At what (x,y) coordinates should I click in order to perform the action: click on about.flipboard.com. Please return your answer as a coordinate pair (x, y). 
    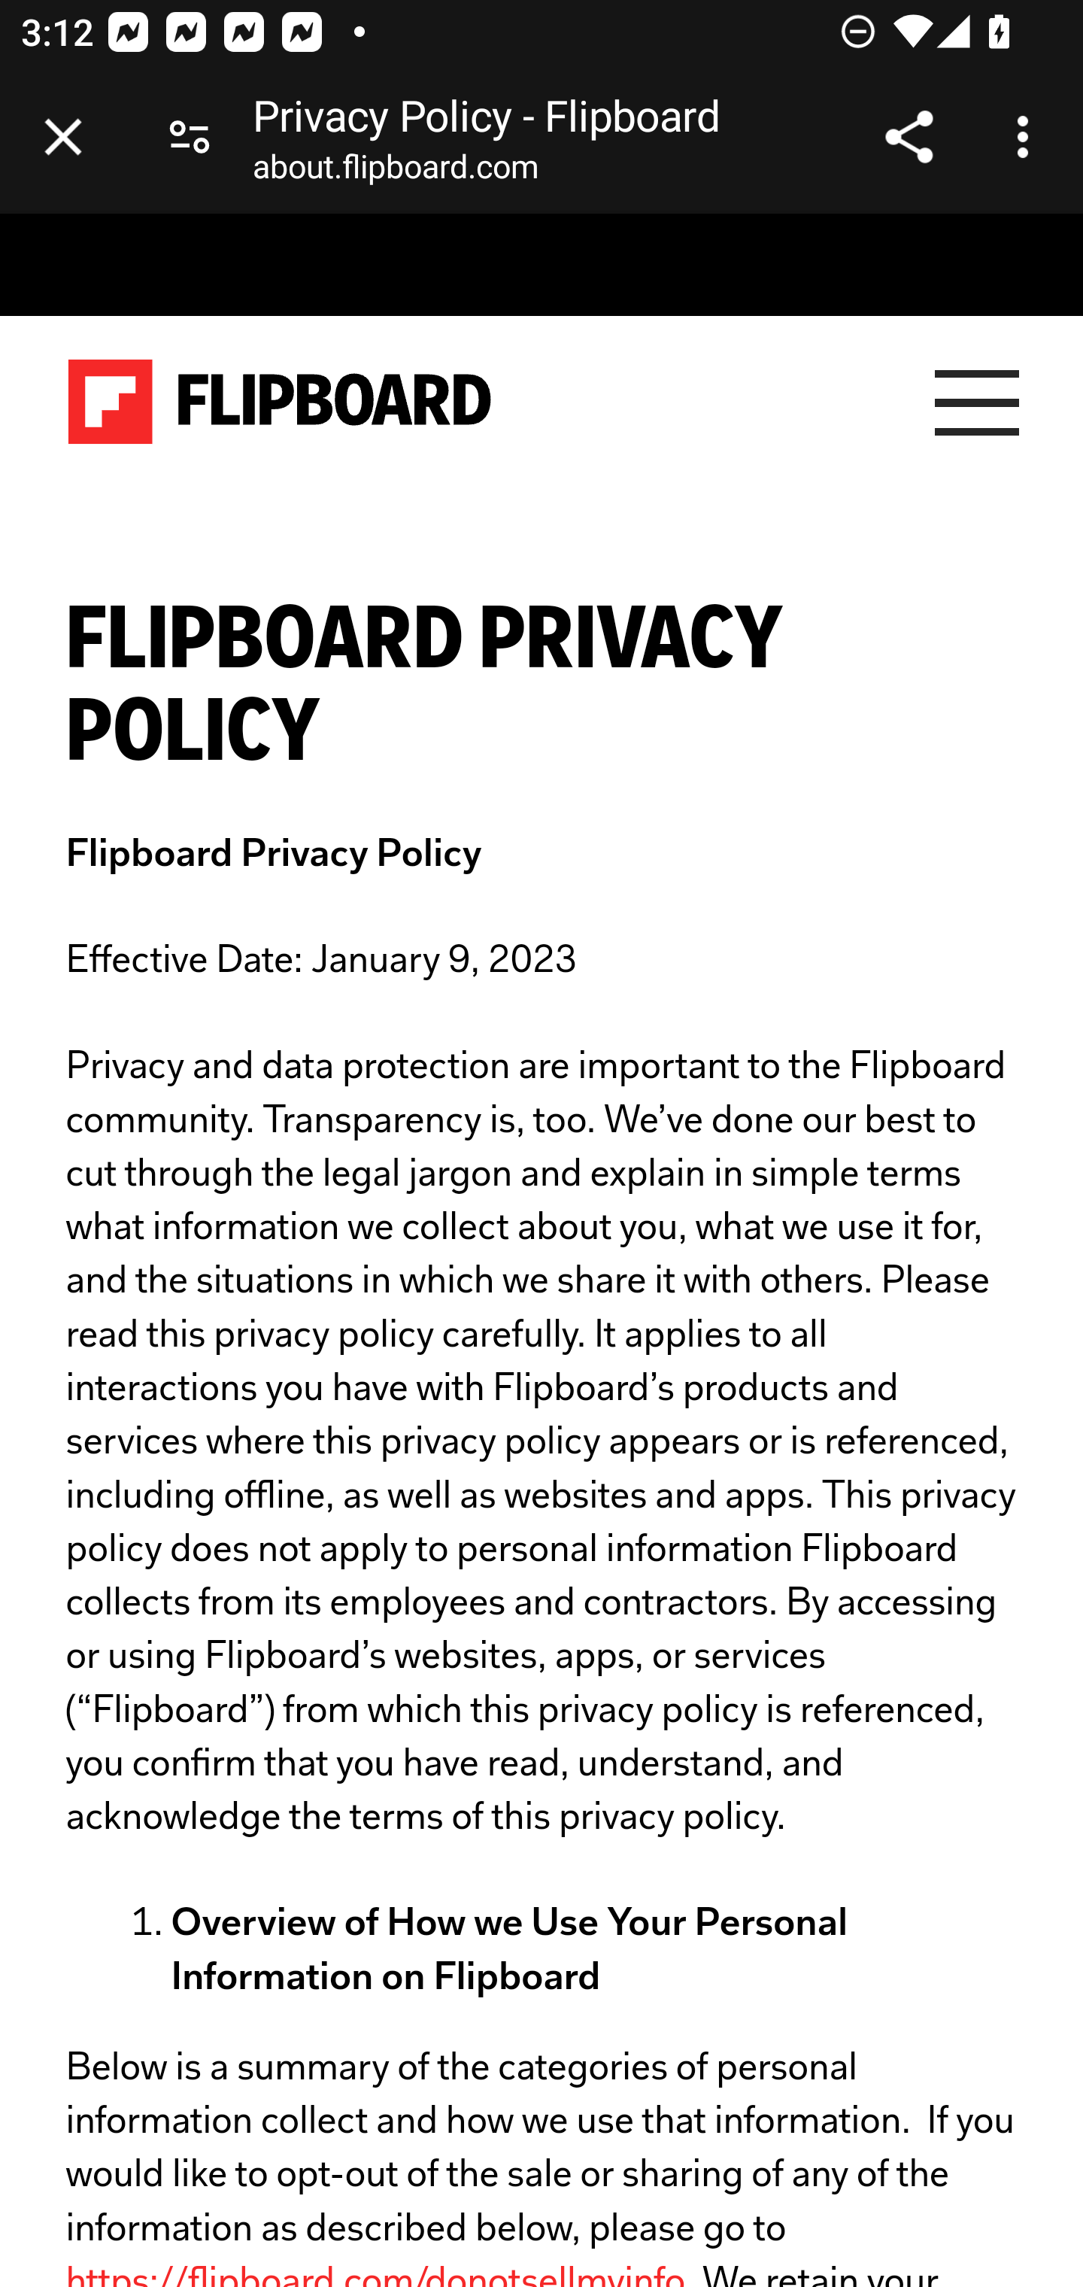
    Looking at the image, I should click on (395, 172).